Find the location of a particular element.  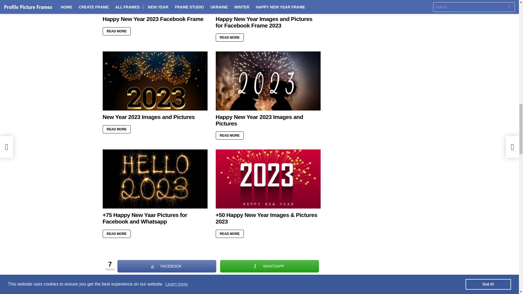

Happy New Year Images and Pictures for Facebook Frame 2023 is located at coordinates (268, 6).